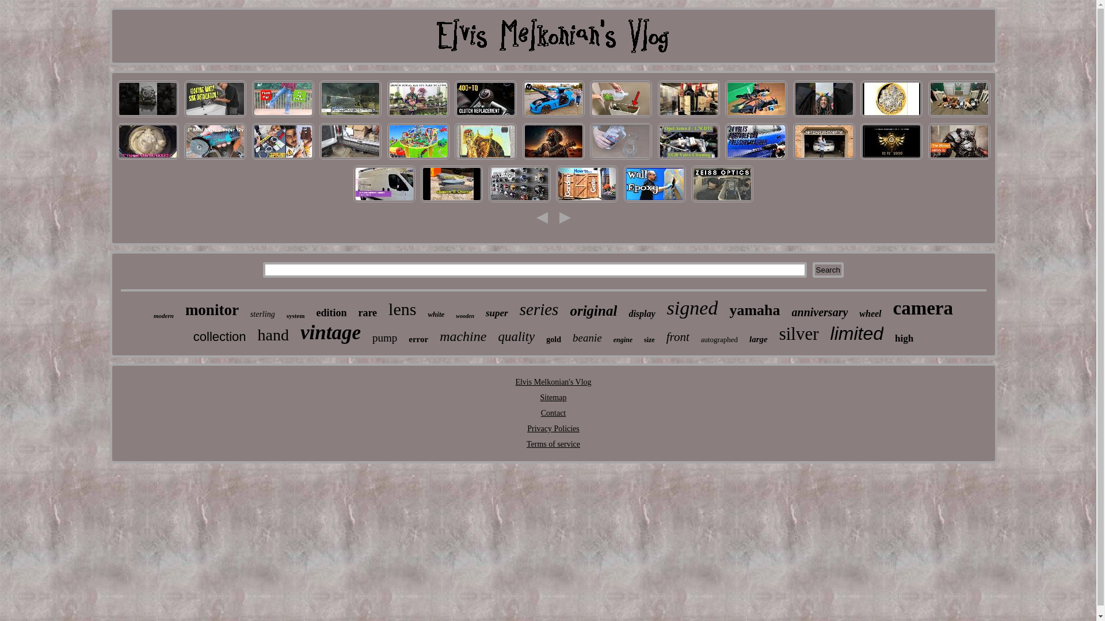 This screenshot has height=621, width=1105. What do you see at coordinates (554, 340) in the screenshot?
I see `gold` at bounding box center [554, 340].